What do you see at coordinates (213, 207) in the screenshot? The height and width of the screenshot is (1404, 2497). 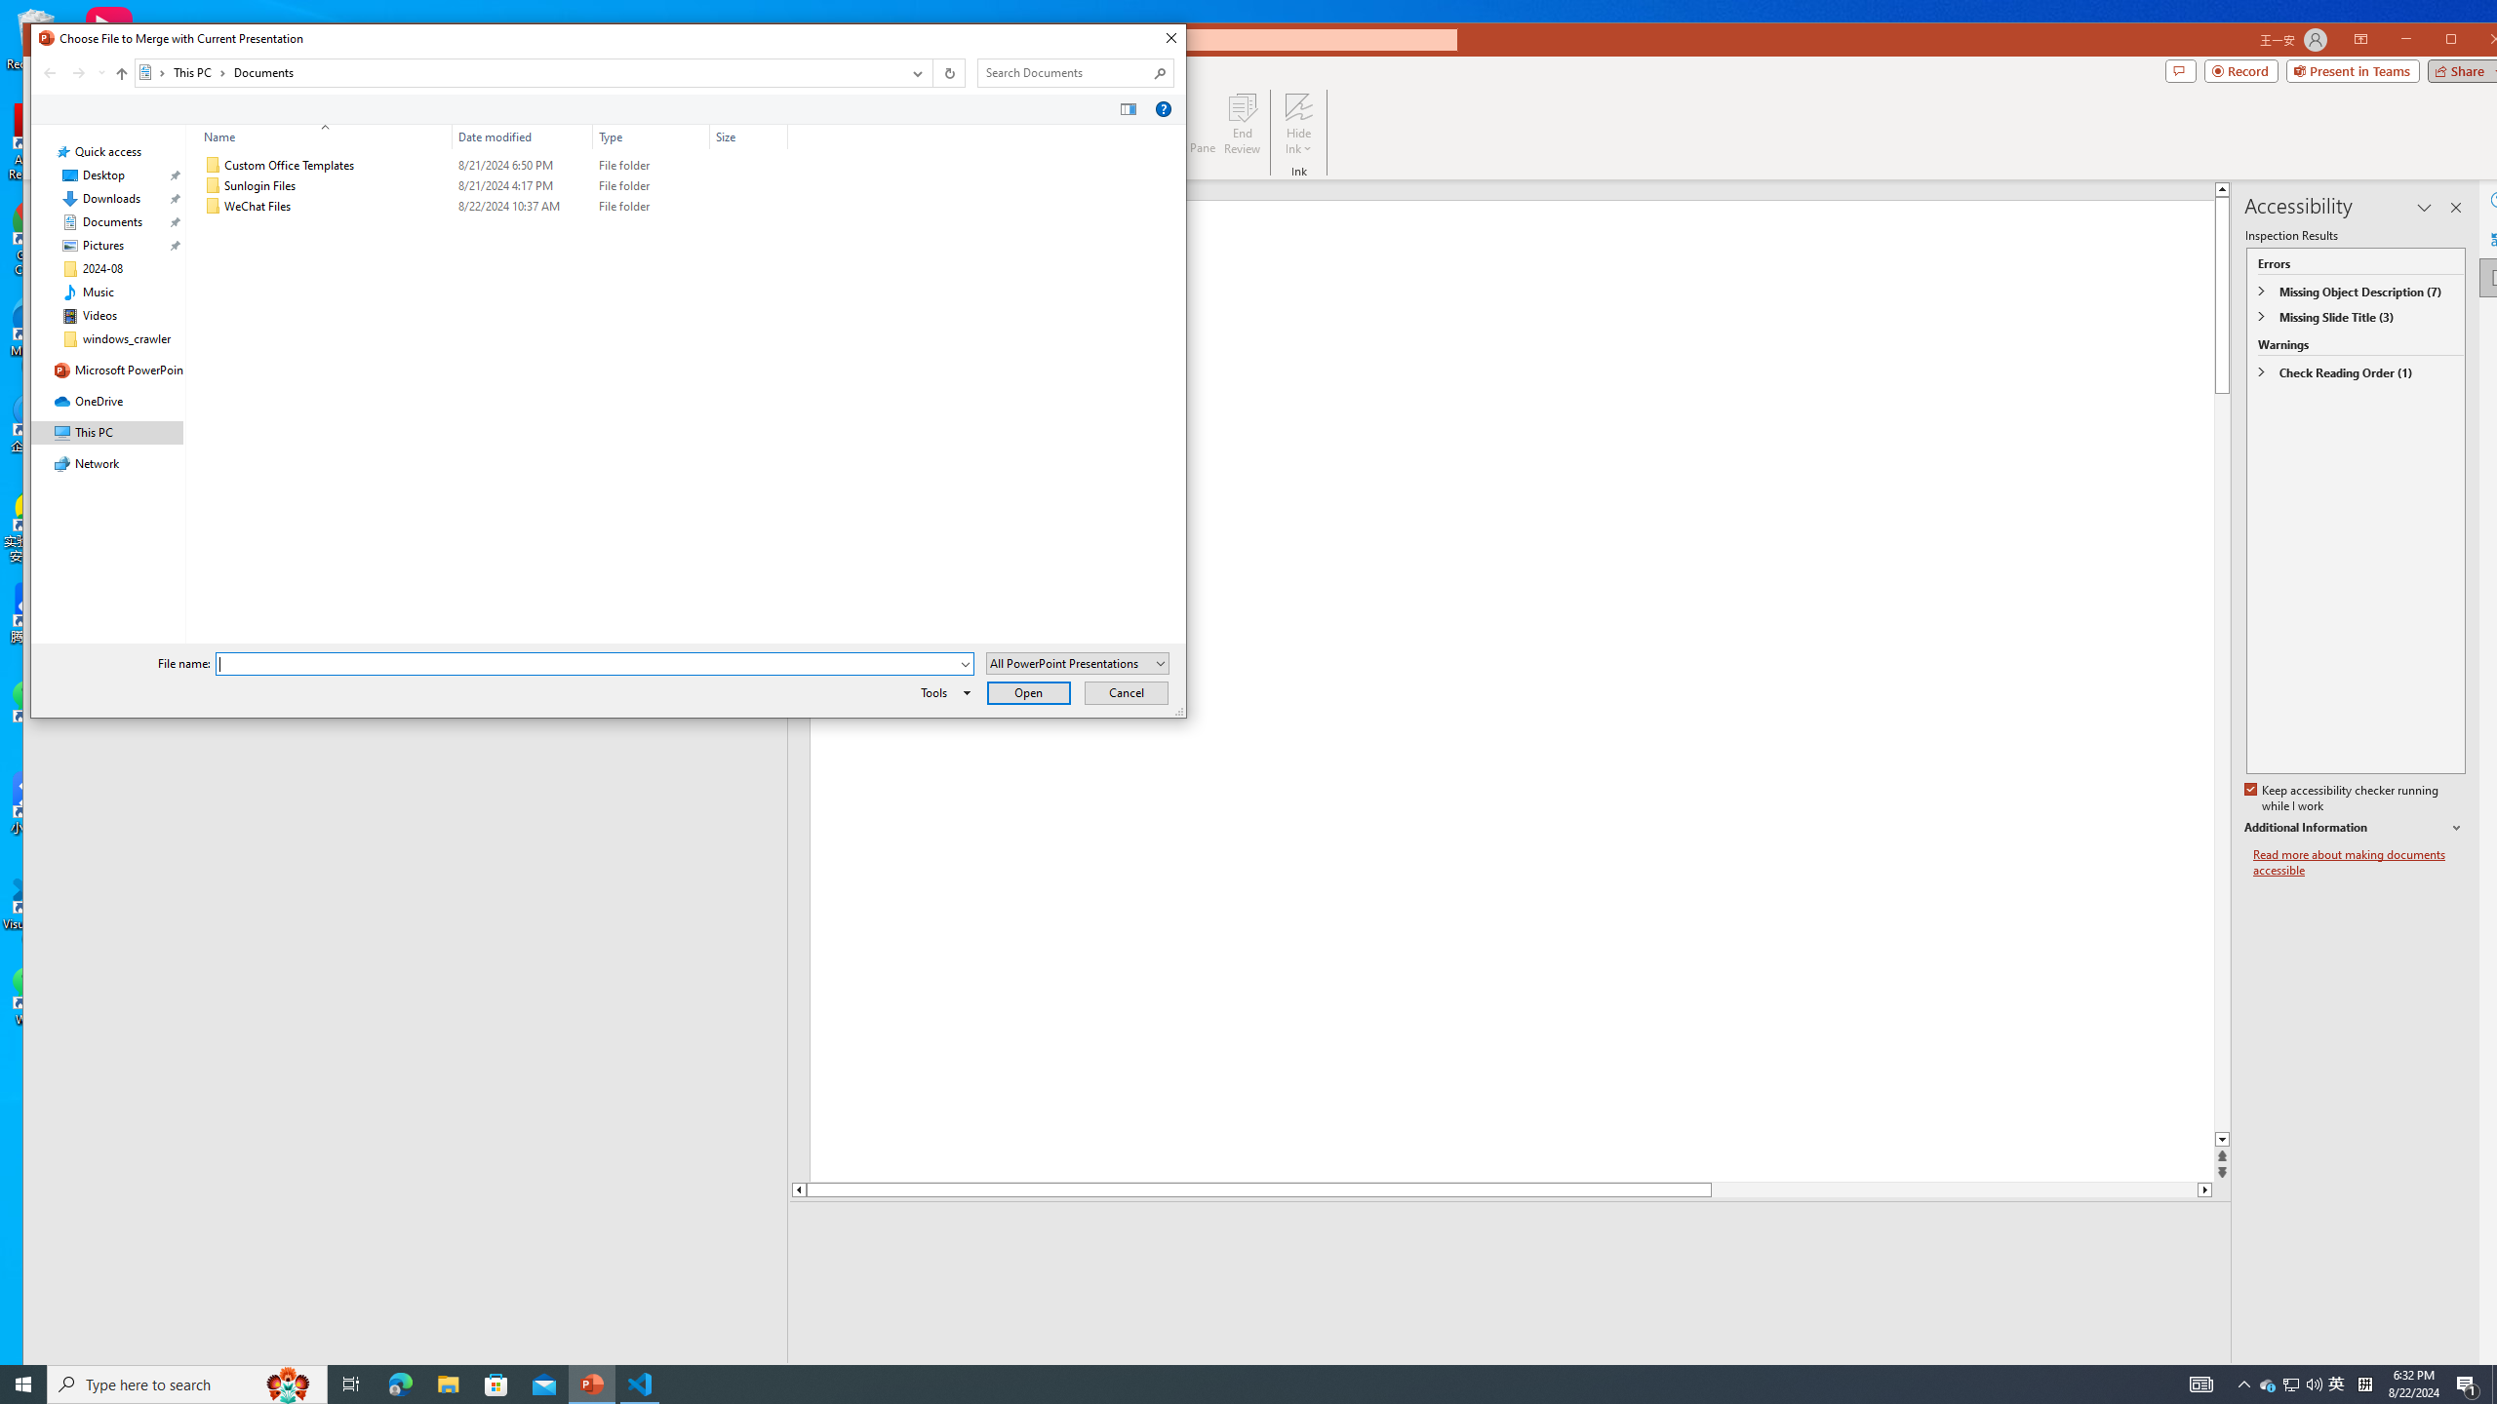 I see `Class: UIImage` at bounding box center [213, 207].